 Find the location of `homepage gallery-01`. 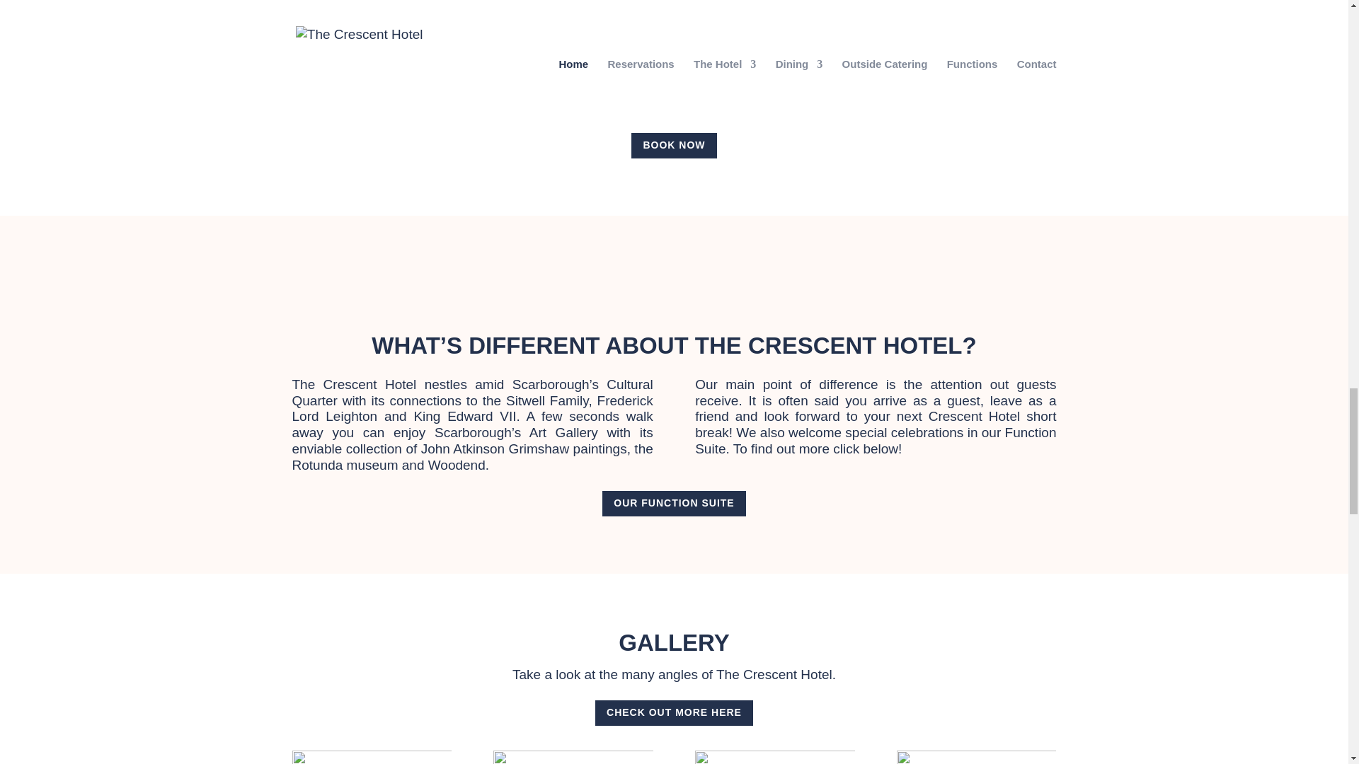

homepage gallery-01 is located at coordinates (371, 757).